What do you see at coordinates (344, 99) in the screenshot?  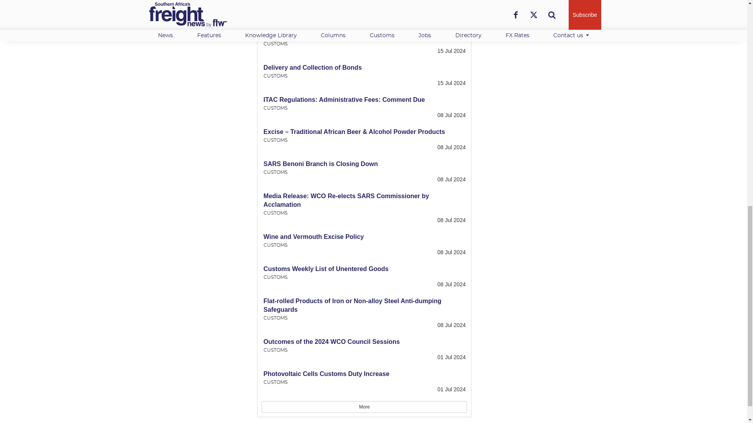 I see `ITAC Regulations: Administrative Fees: Comment Due` at bounding box center [344, 99].